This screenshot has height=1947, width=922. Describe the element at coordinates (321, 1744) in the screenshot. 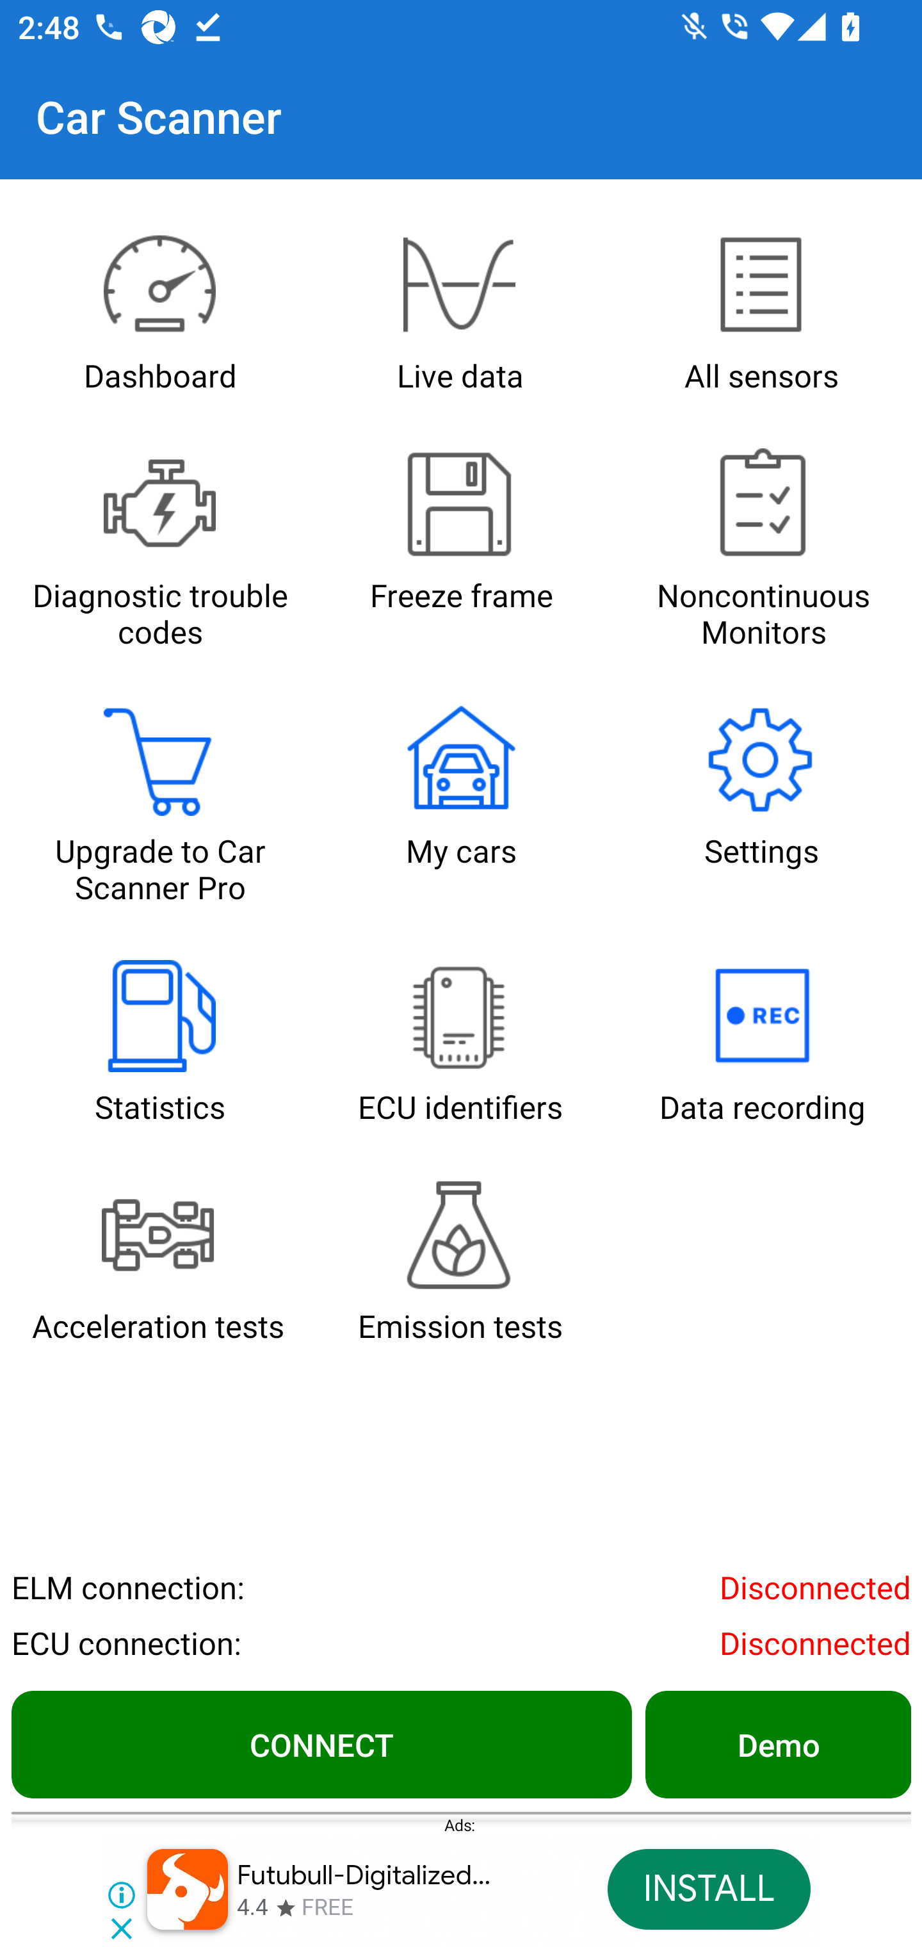

I see `CONNECT` at that location.